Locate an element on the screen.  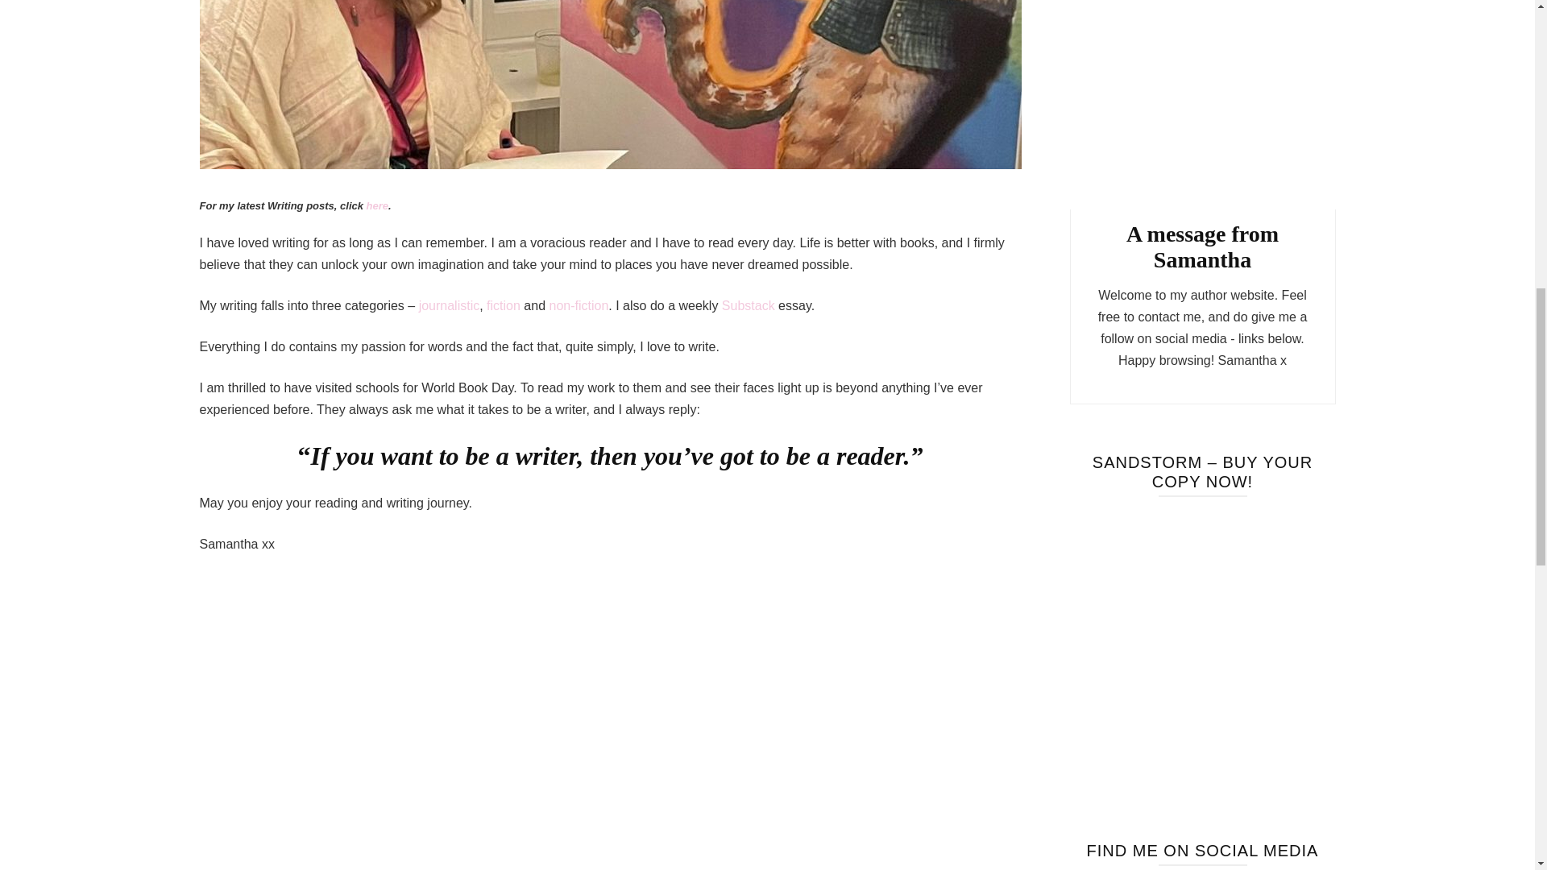
journalistic is located at coordinates (450, 305).